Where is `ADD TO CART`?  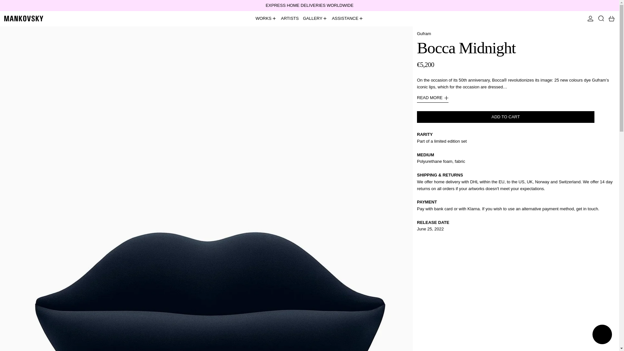
ADD TO CART is located at coordinates (506, 117).